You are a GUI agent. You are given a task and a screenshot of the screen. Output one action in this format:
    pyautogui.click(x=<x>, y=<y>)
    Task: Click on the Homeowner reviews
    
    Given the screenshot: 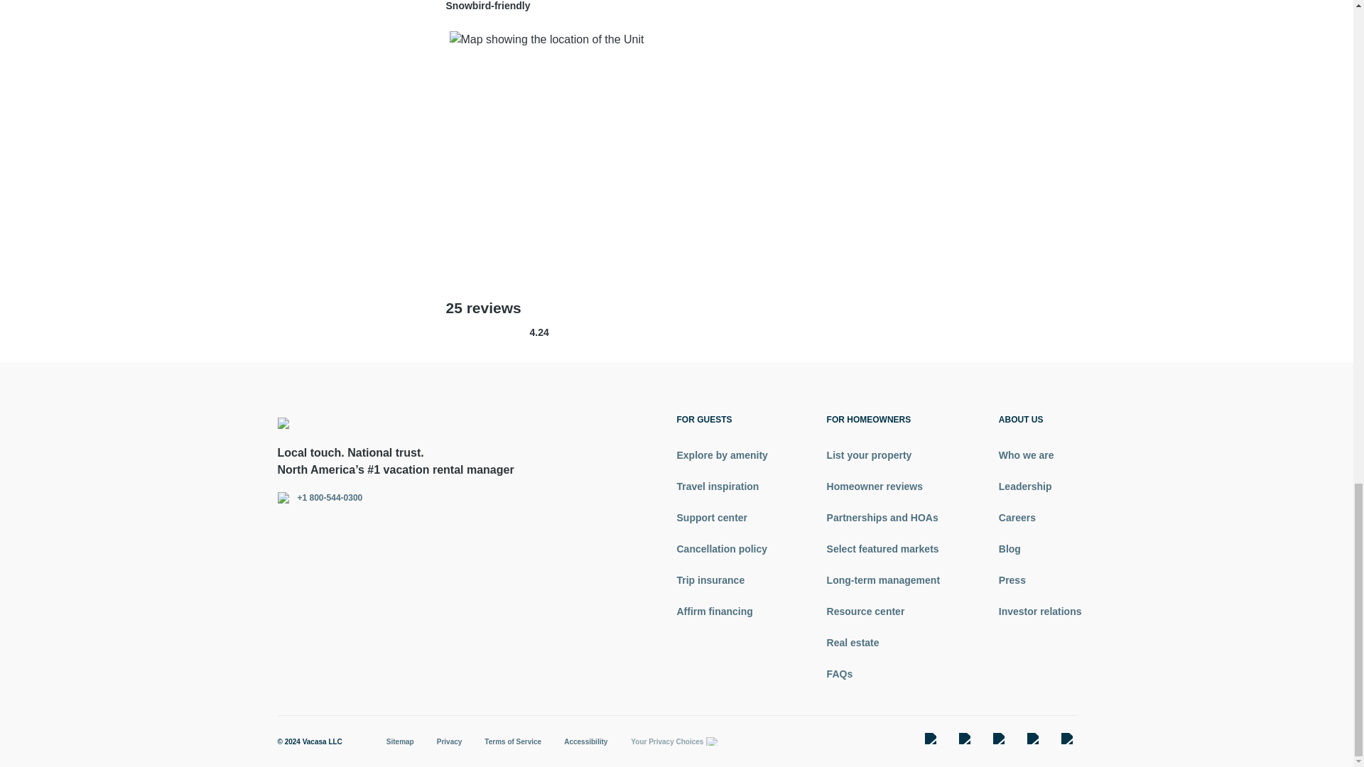 What is the action you would take?
    pyautogui.click(x=882, y=486)
    